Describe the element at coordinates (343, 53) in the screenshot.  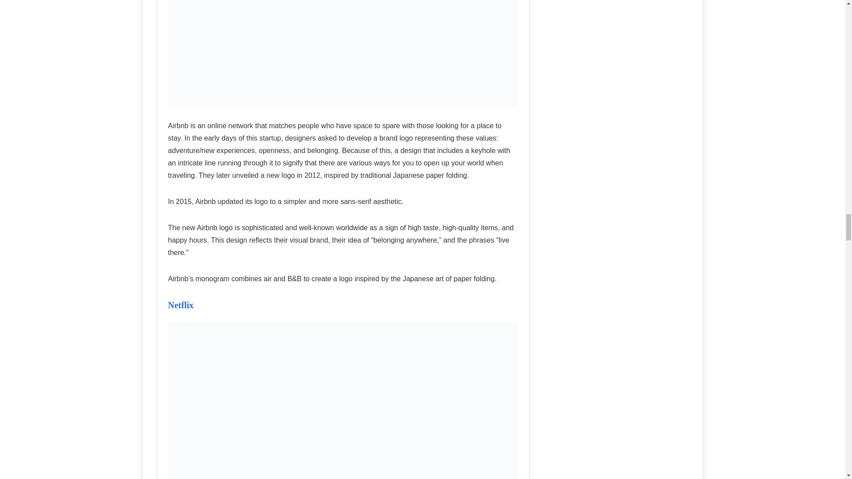
I see `Brand Identity: The Complete Guide 7` at that location.